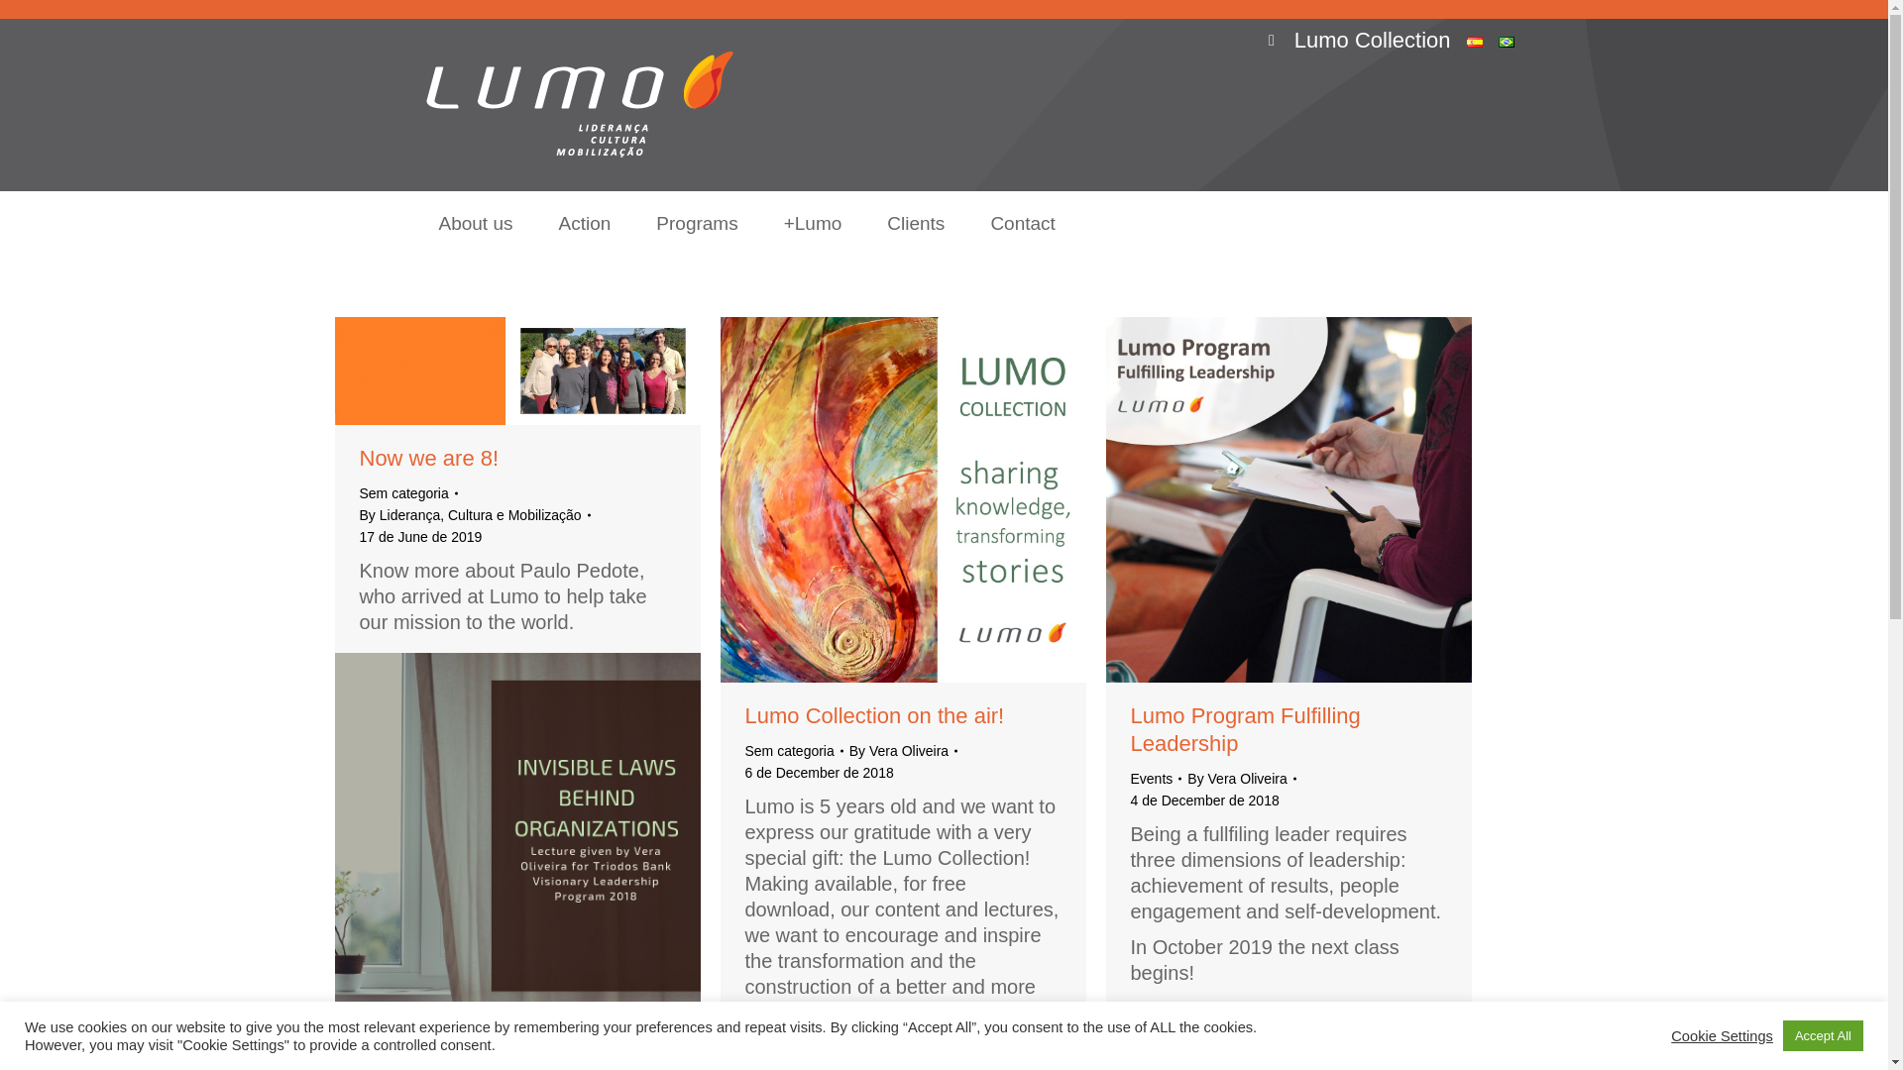 The image size is (1903, 1070). I want to click on View all posts by Vera Oliveira, so click(902, 751).